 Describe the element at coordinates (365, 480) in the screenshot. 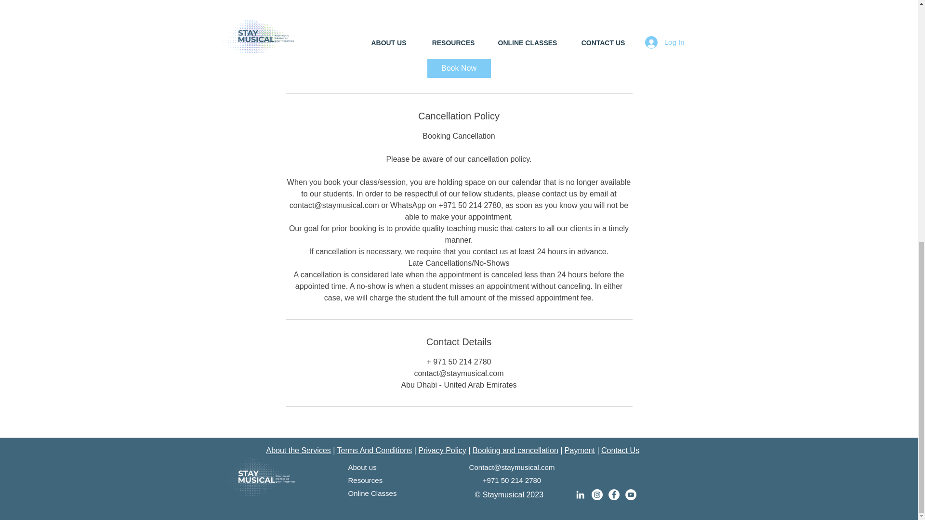

I see `Resources` at that location.